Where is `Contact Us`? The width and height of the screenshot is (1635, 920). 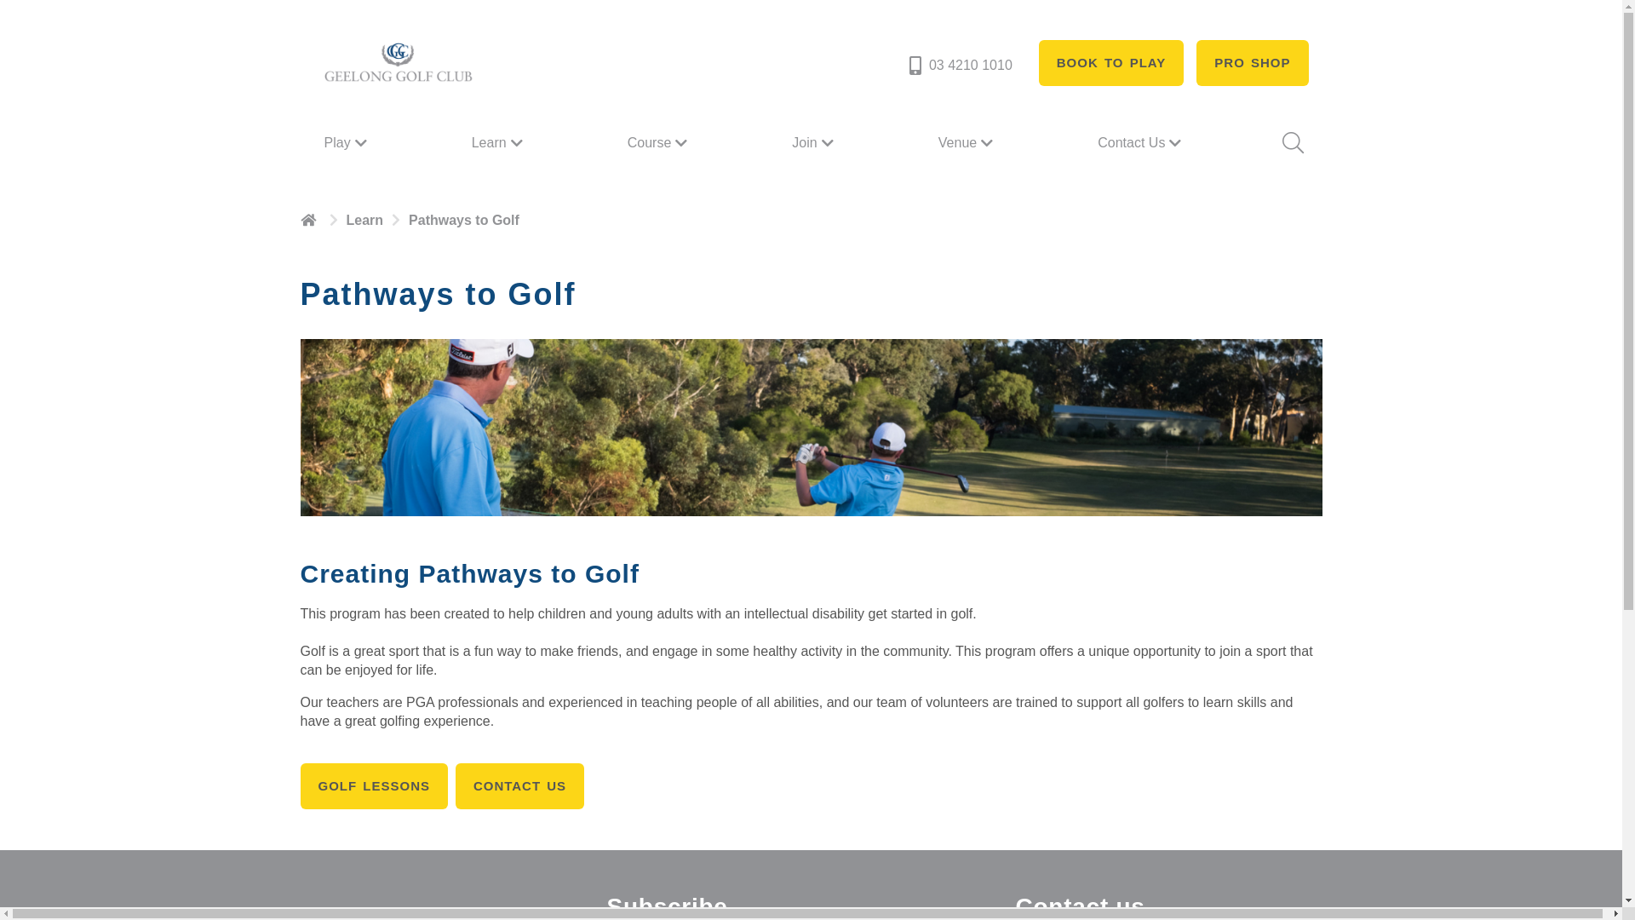
Contact Us is located at coordinates (1141, 143).